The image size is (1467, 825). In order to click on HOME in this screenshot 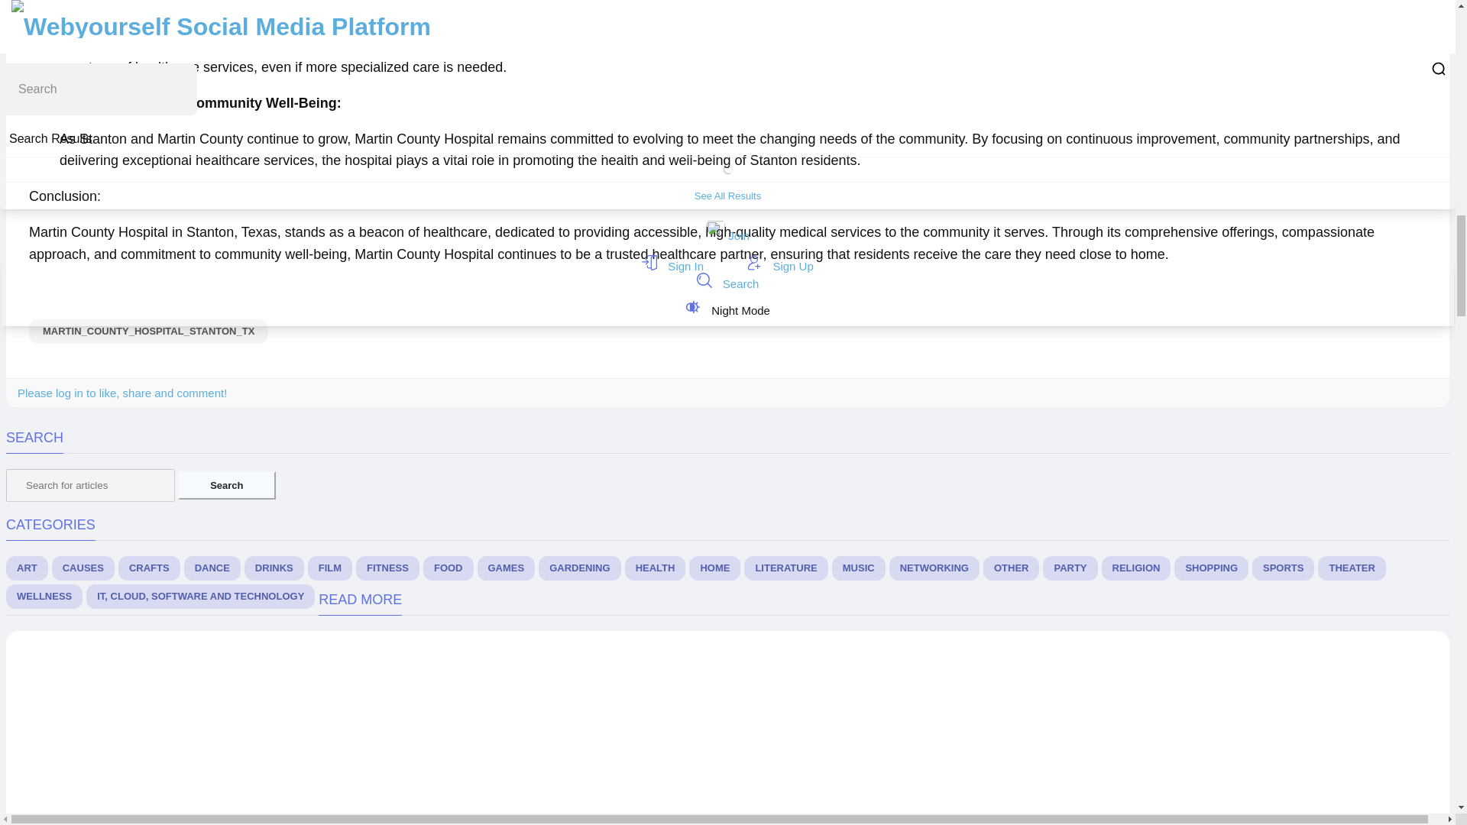, I will do `click(715, 568)`.